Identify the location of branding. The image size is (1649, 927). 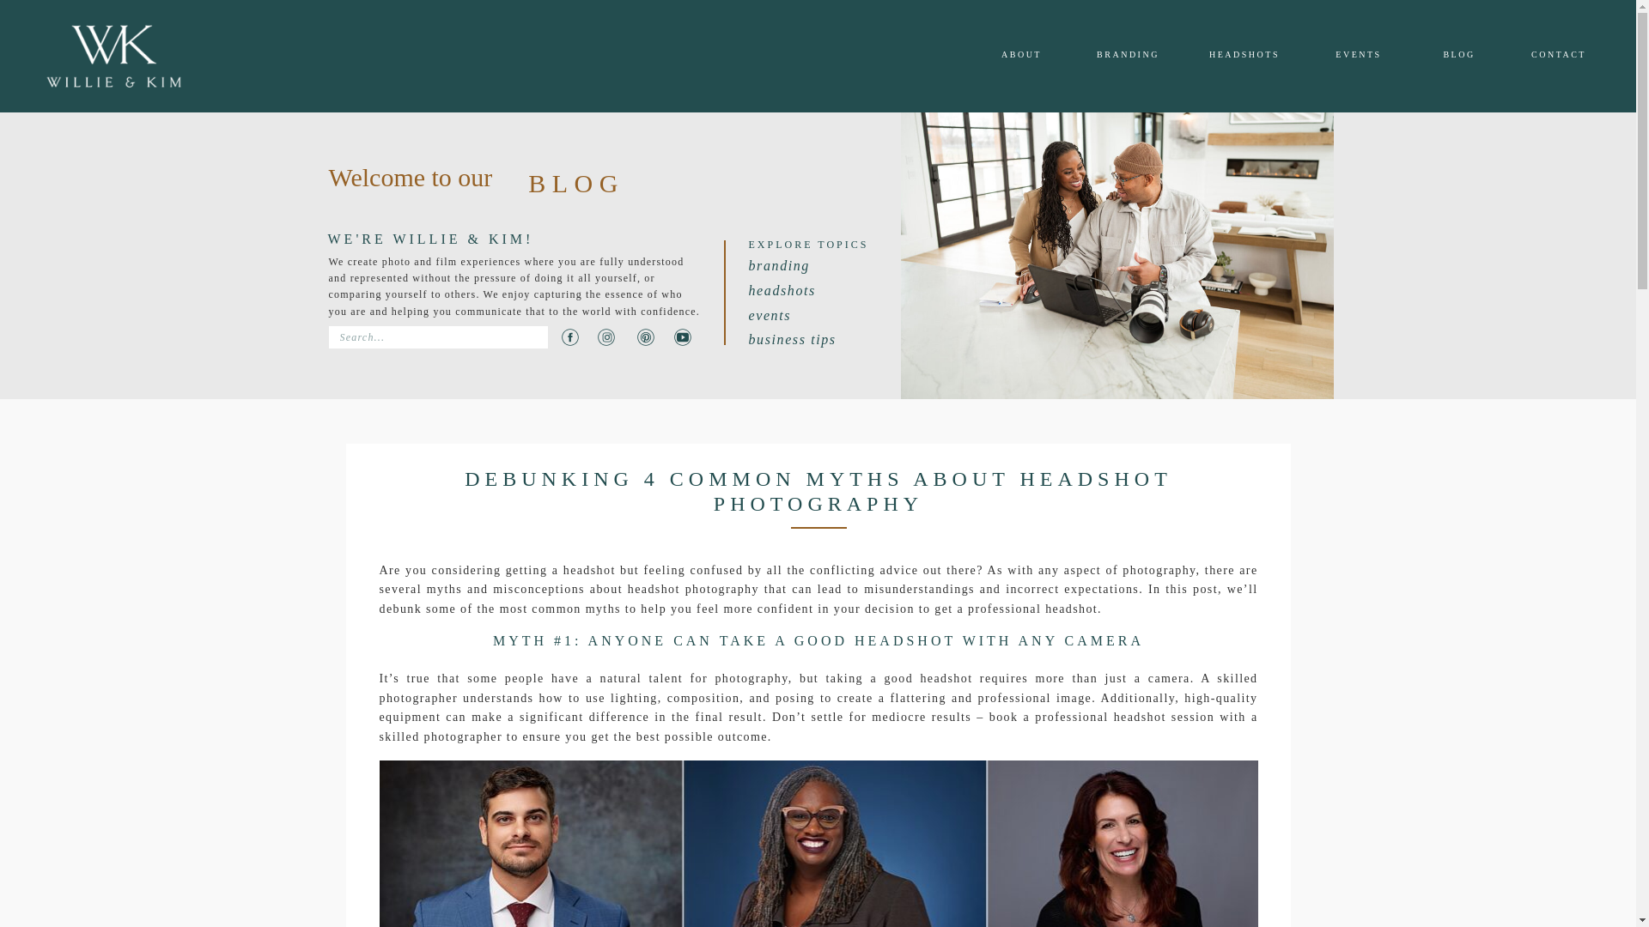
(778, 265).